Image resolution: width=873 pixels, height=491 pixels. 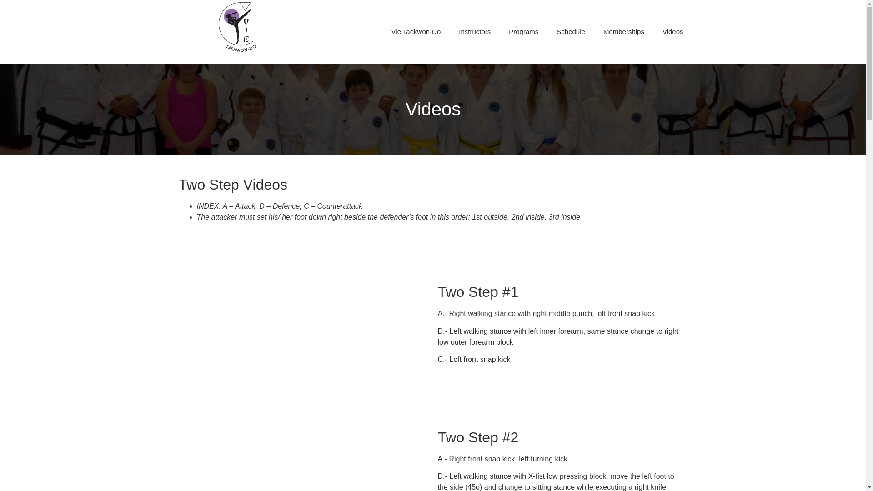 What do you see at coordinates (624, 32) in the screenshot?
I see `Memberships` at bounding box center [624, 32].